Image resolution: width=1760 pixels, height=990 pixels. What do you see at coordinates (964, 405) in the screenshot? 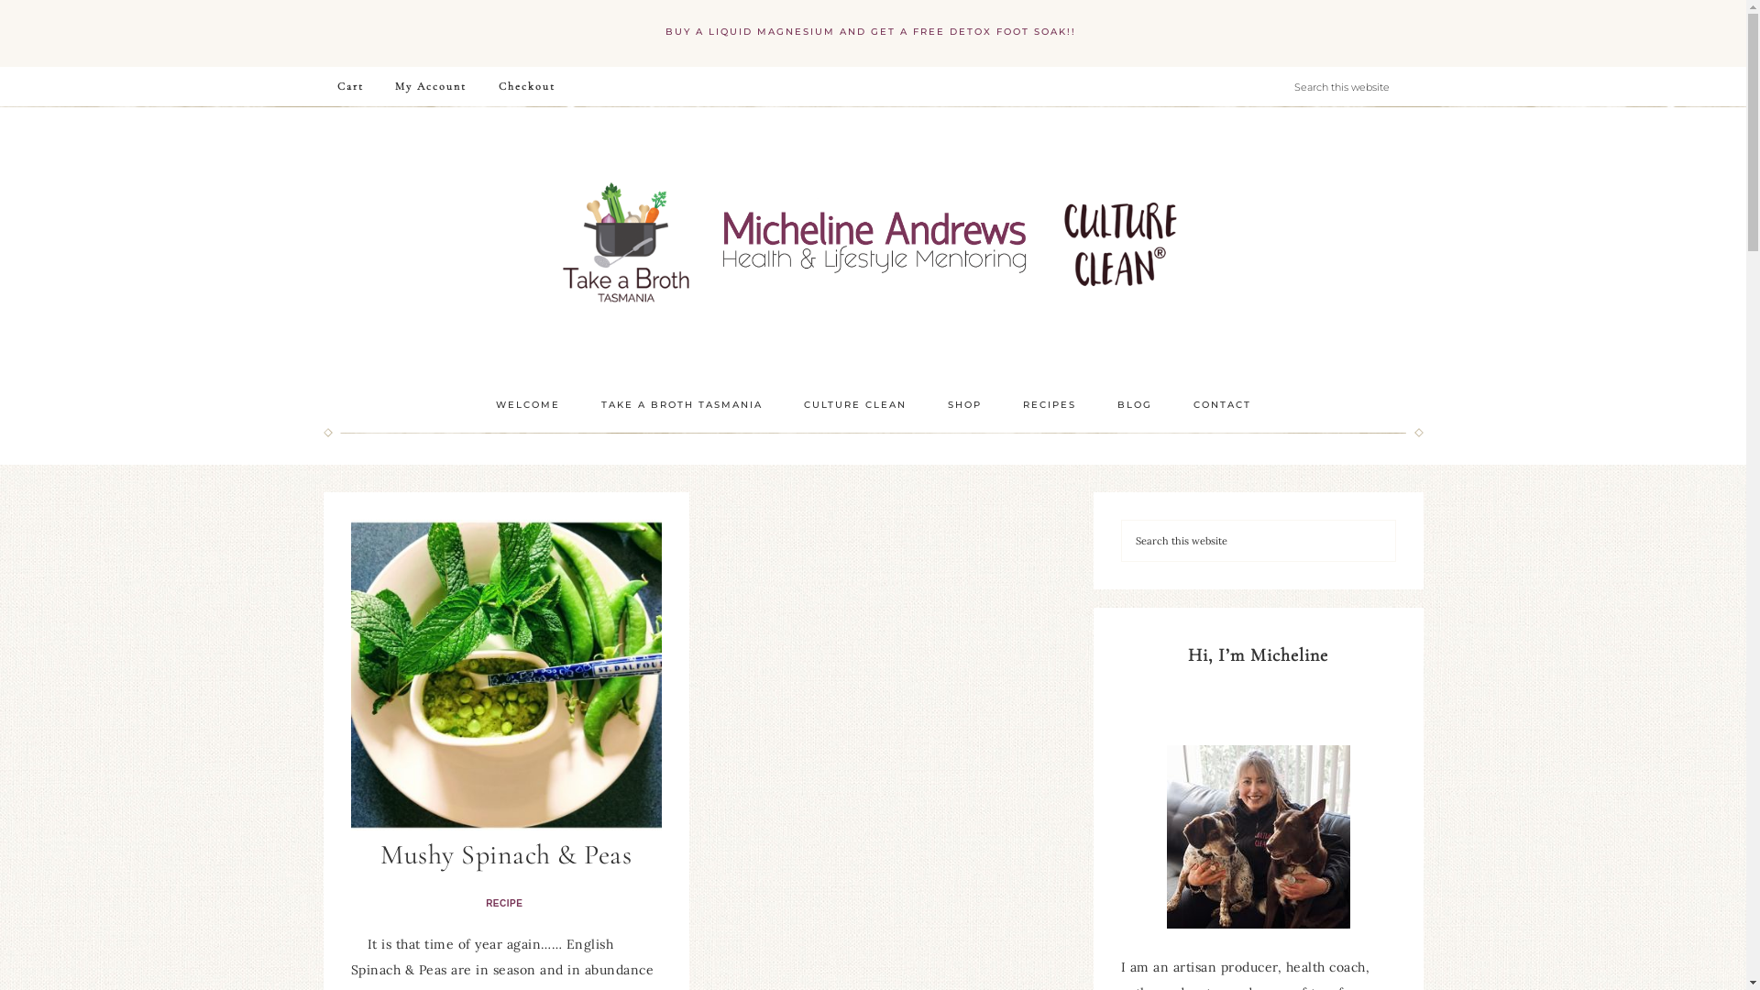
I see `SHOP` at bounding box center [964, 405].